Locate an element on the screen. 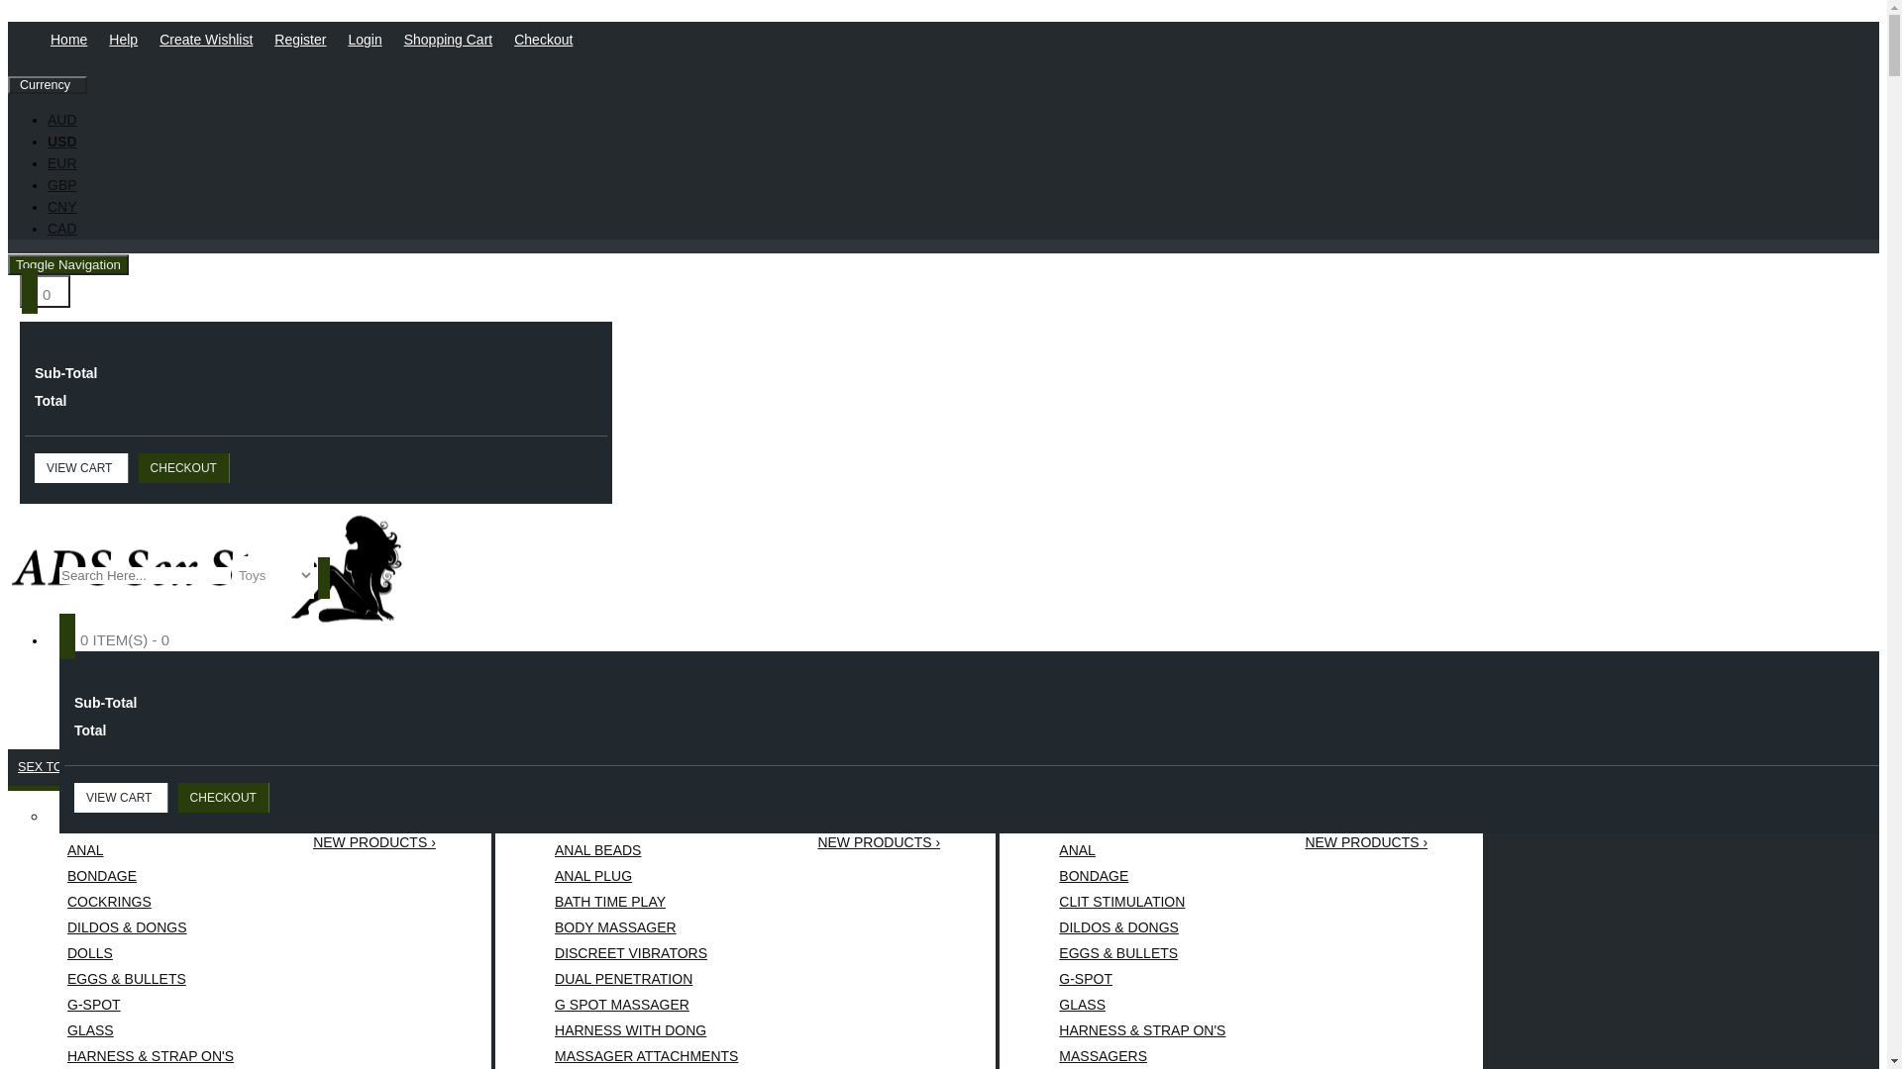  ANAL PLUG is located at coordinates (646, 876).